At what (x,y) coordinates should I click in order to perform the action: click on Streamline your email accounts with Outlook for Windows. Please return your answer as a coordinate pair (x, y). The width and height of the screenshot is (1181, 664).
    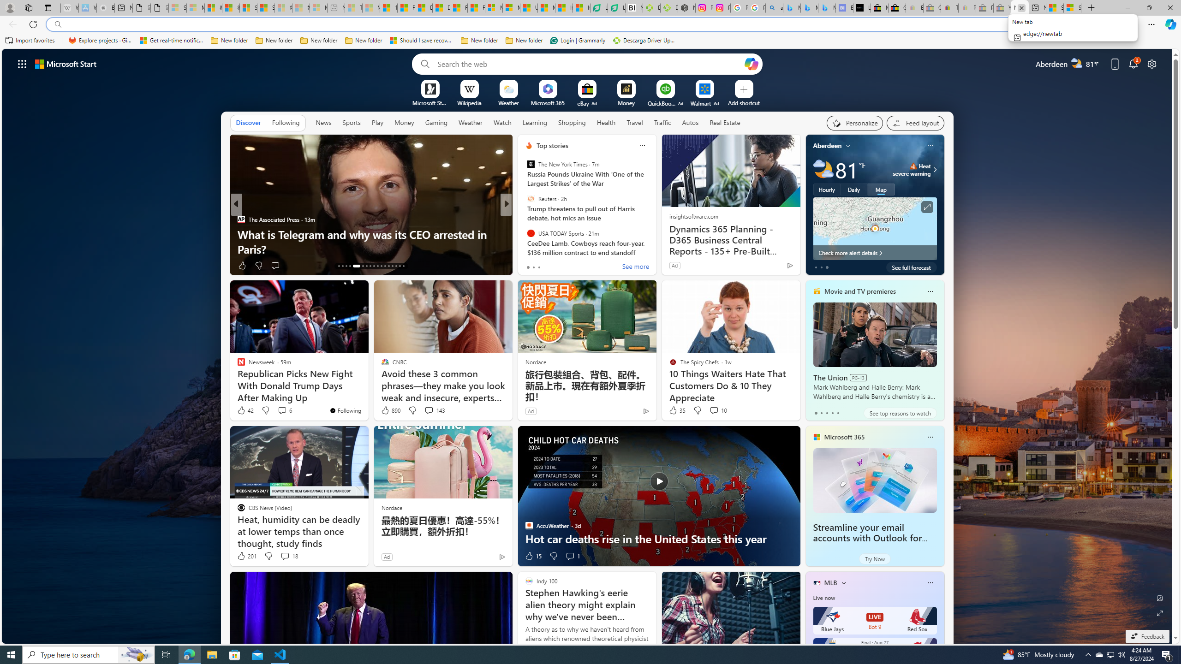
    Looking at the image, I should click on (875, 480).